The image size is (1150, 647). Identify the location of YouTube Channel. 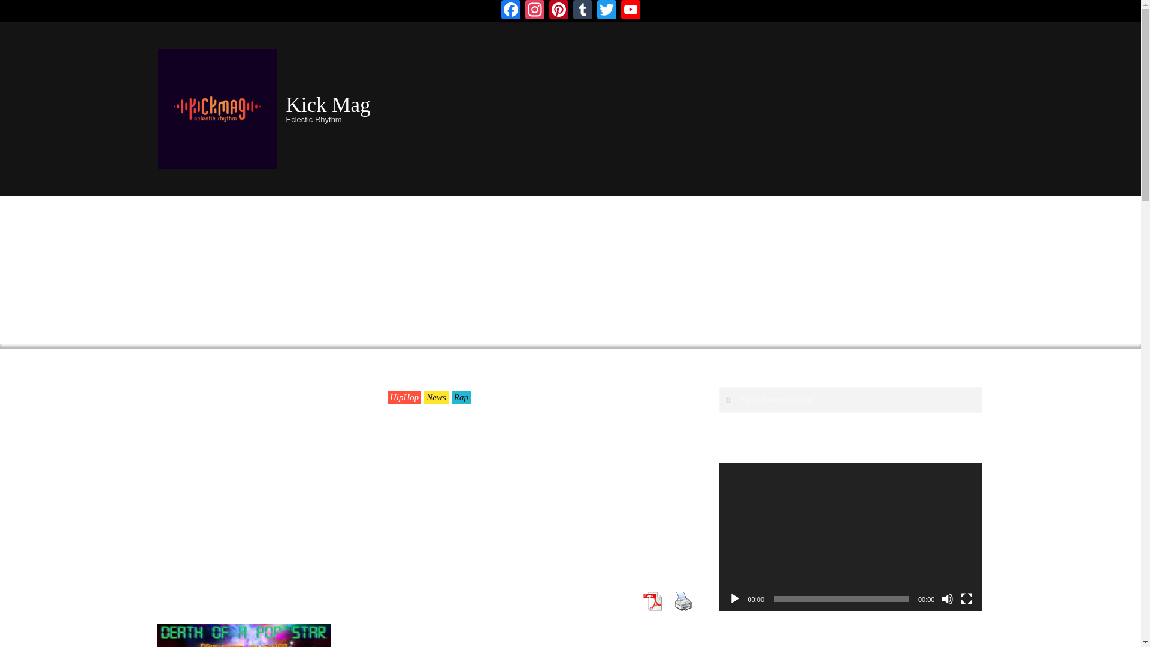
(630, 11).